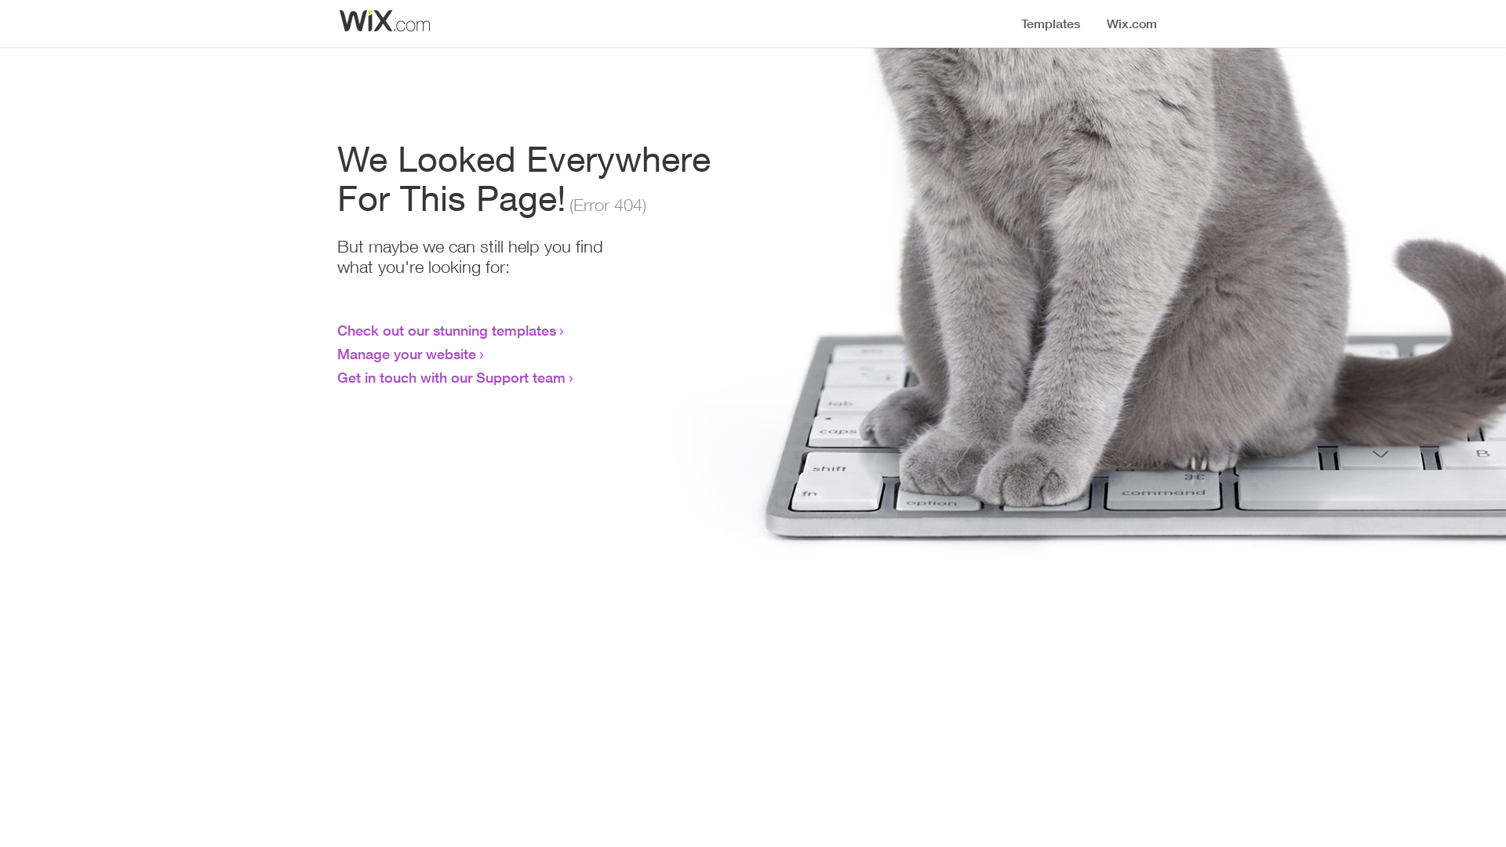 Image resolution: width=1506 pixels, height=847 pixels. I want to click on Get in touch with our Support team, so click(452, 377).